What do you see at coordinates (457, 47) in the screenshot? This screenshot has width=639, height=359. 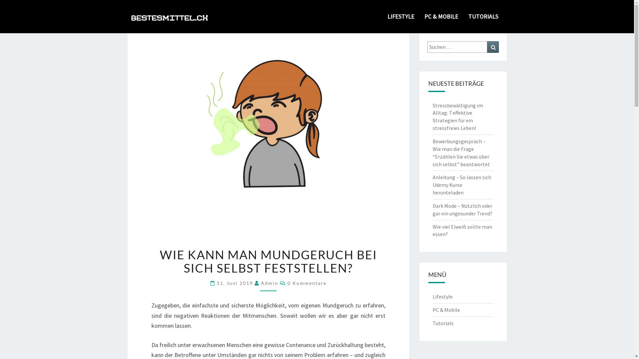 I see `Suche nach:` at bounding box center [457, 47].